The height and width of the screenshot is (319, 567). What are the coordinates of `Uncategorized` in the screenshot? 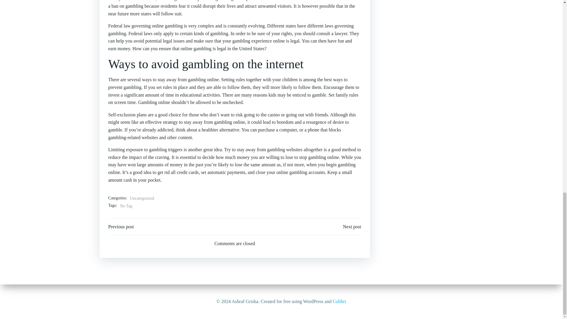 It's located at (142, 198).